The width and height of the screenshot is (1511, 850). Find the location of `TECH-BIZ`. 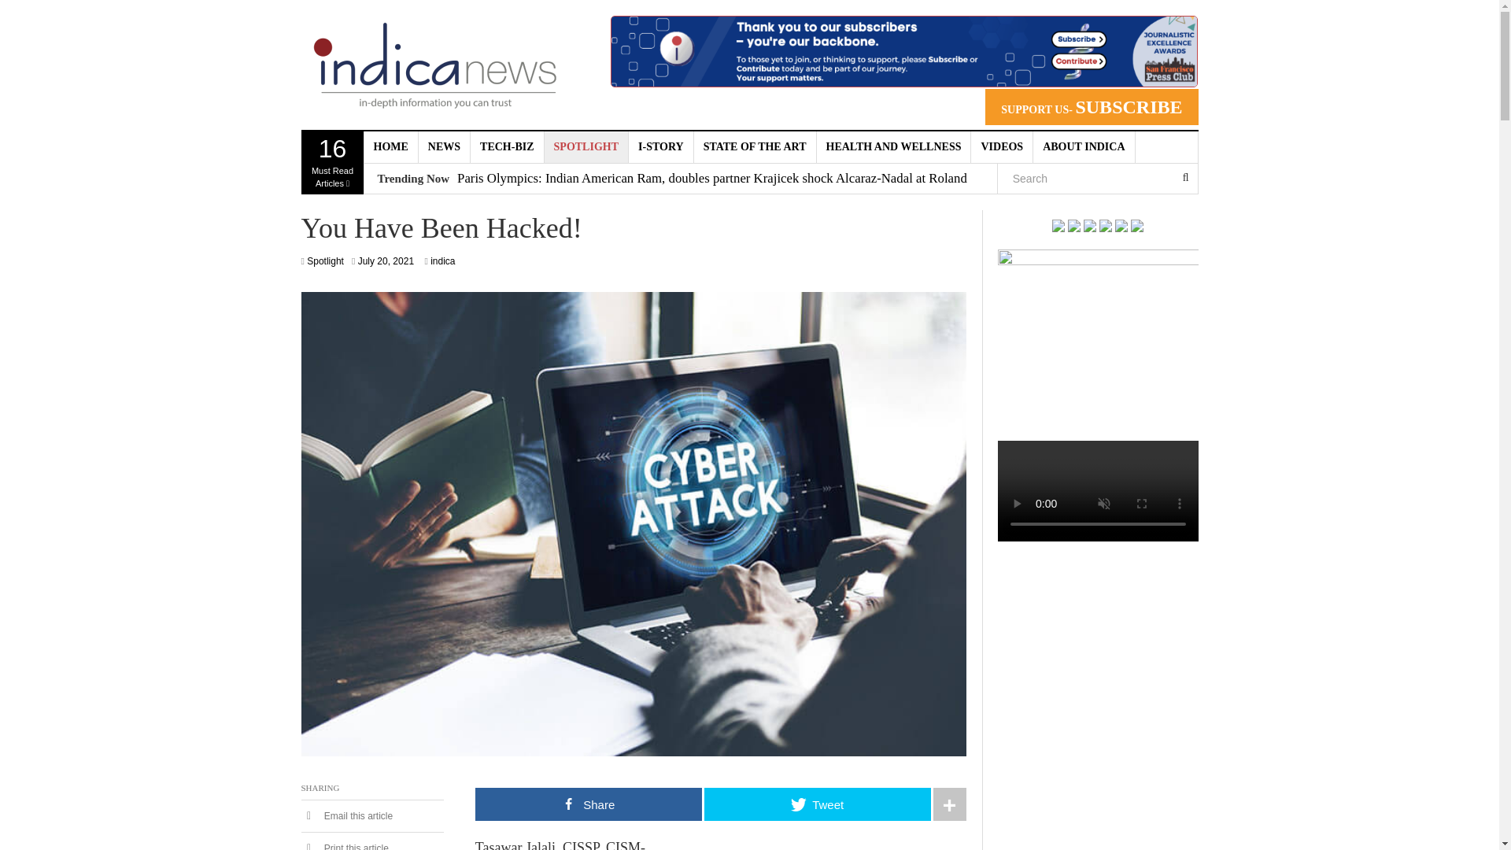

TECH-BIZ is located at coordinates (507, 147).